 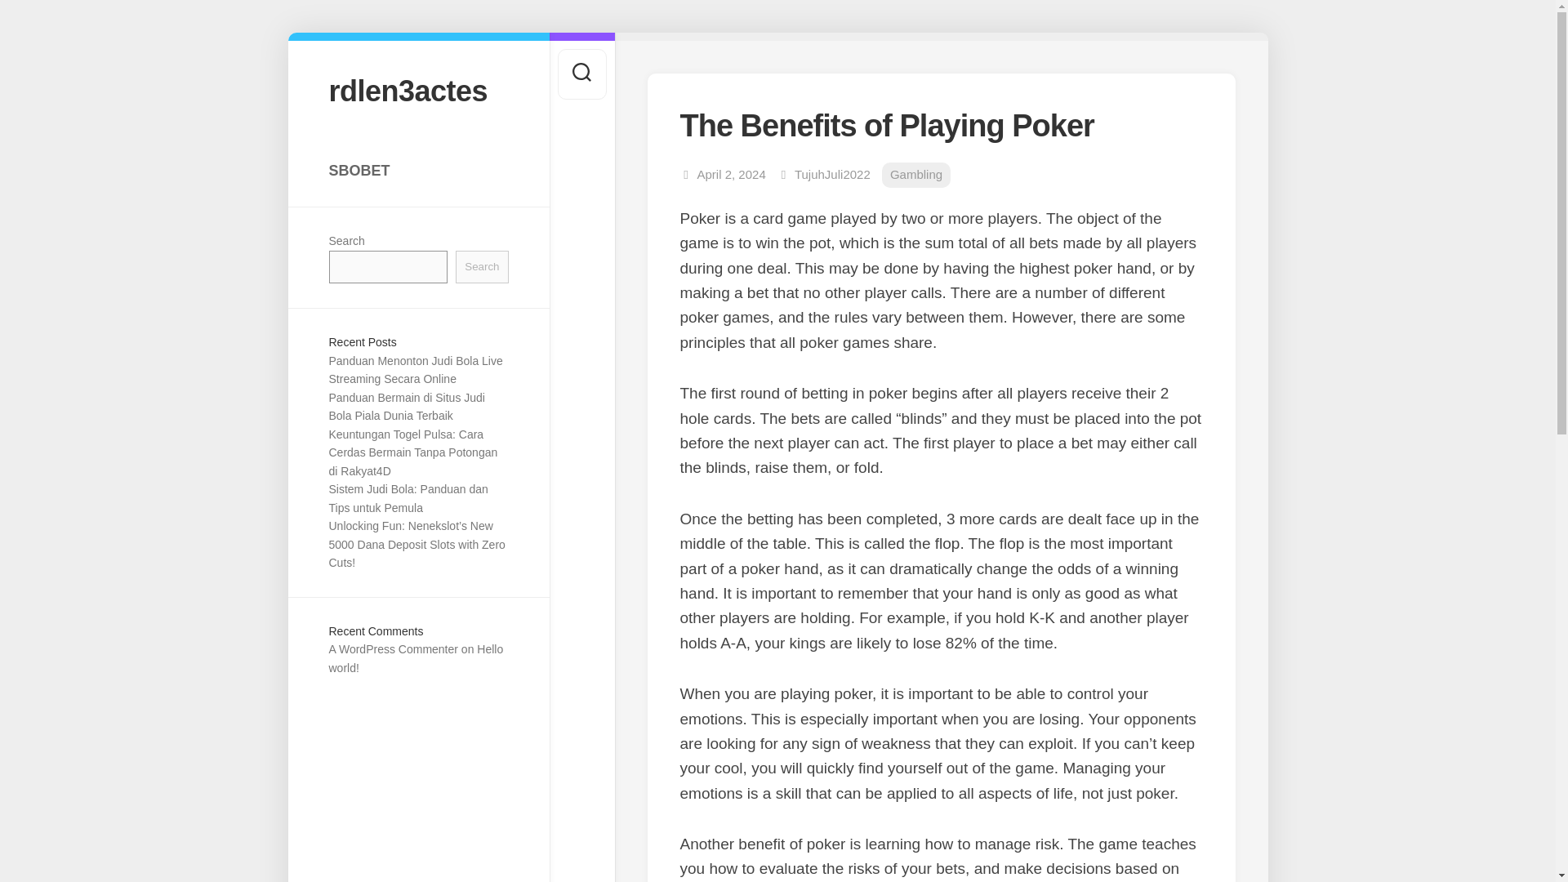 I want to click on A WordPress Commenter, so click(x=392, y=649).